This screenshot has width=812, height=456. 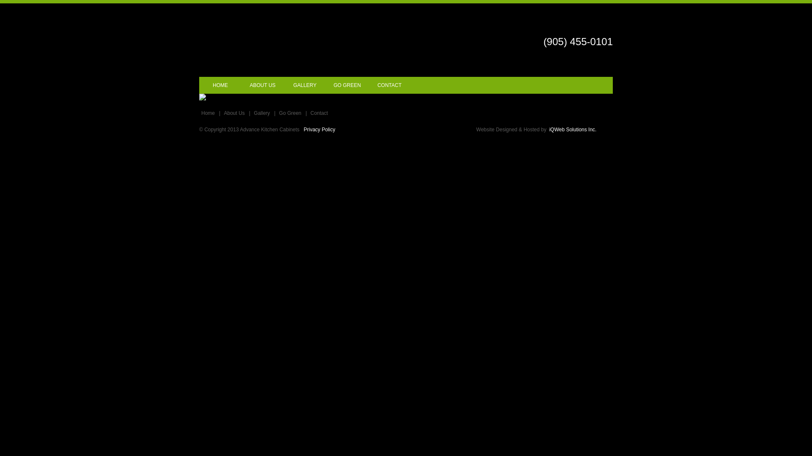 What do you see at coordinates (320, 130) in the screenshot?
I see `Privacy Policy` at bounding box center [320, 130].